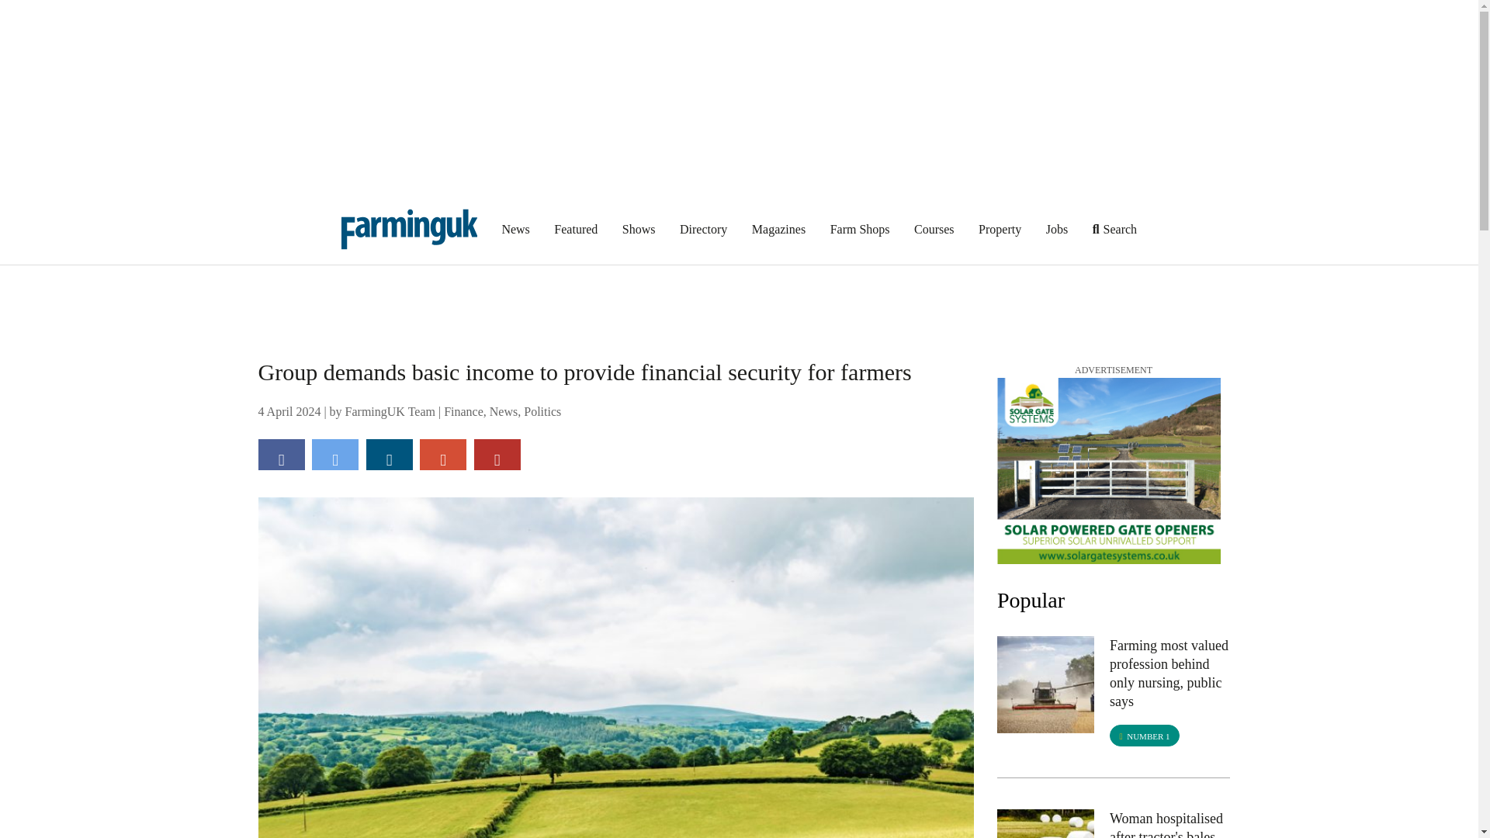 The image size is (1490, 838). What do you see at coordinates (703, 228) in the screenshot?
I see `Directory` at bounding box center [703, 228].